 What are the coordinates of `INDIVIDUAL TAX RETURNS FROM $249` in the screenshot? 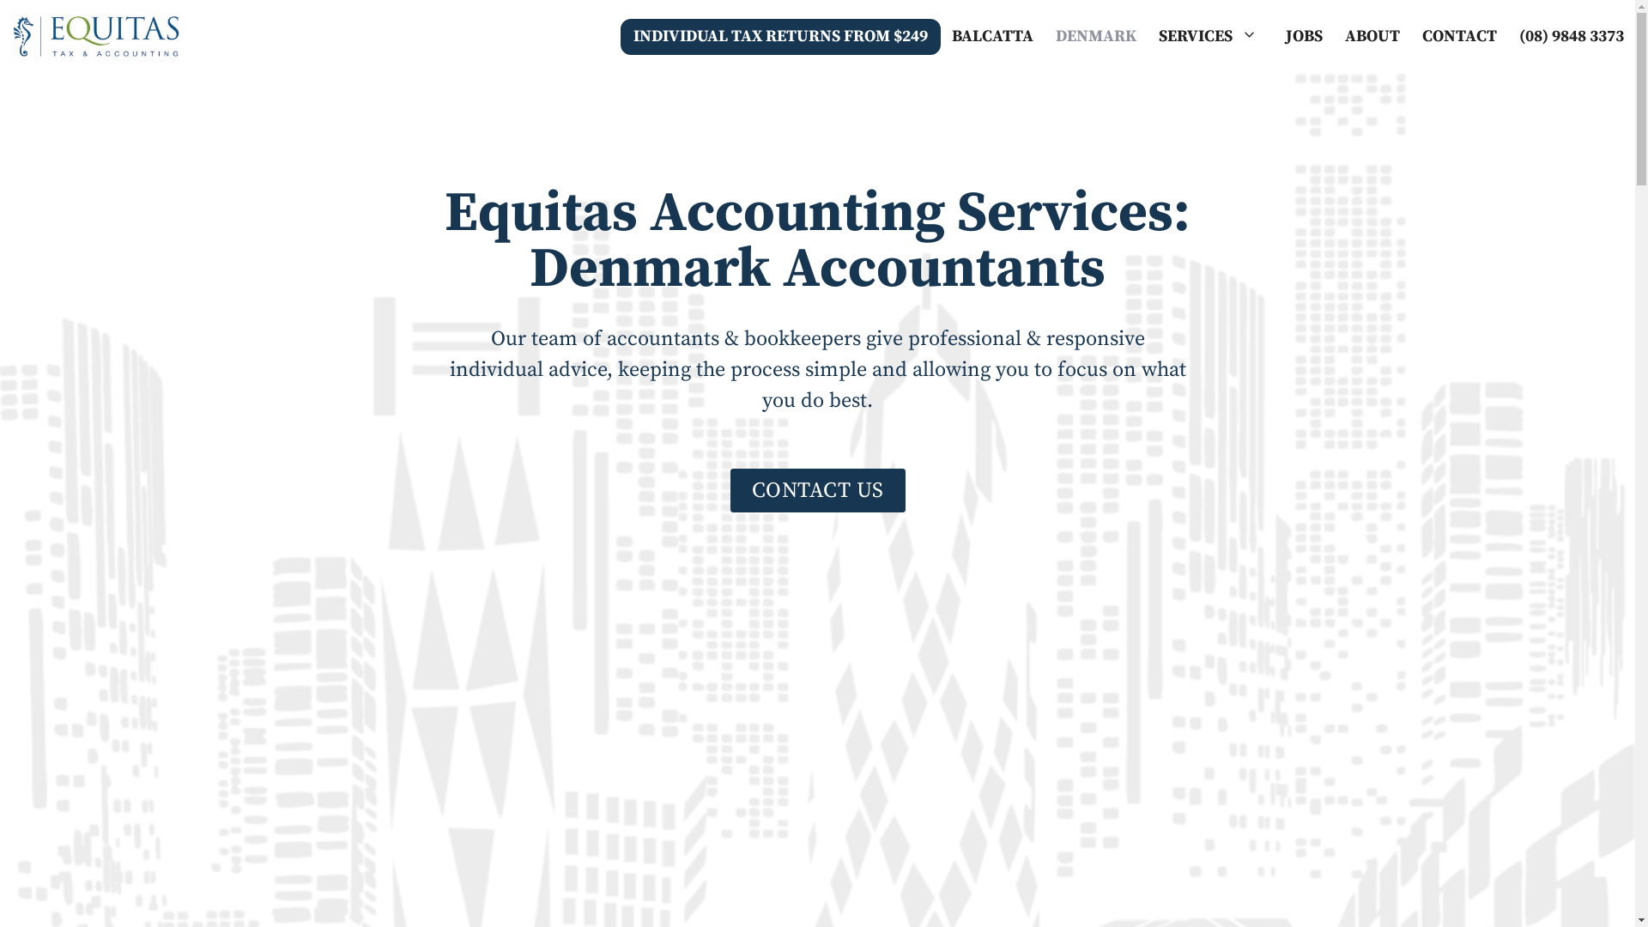 It's located at (781, 37).